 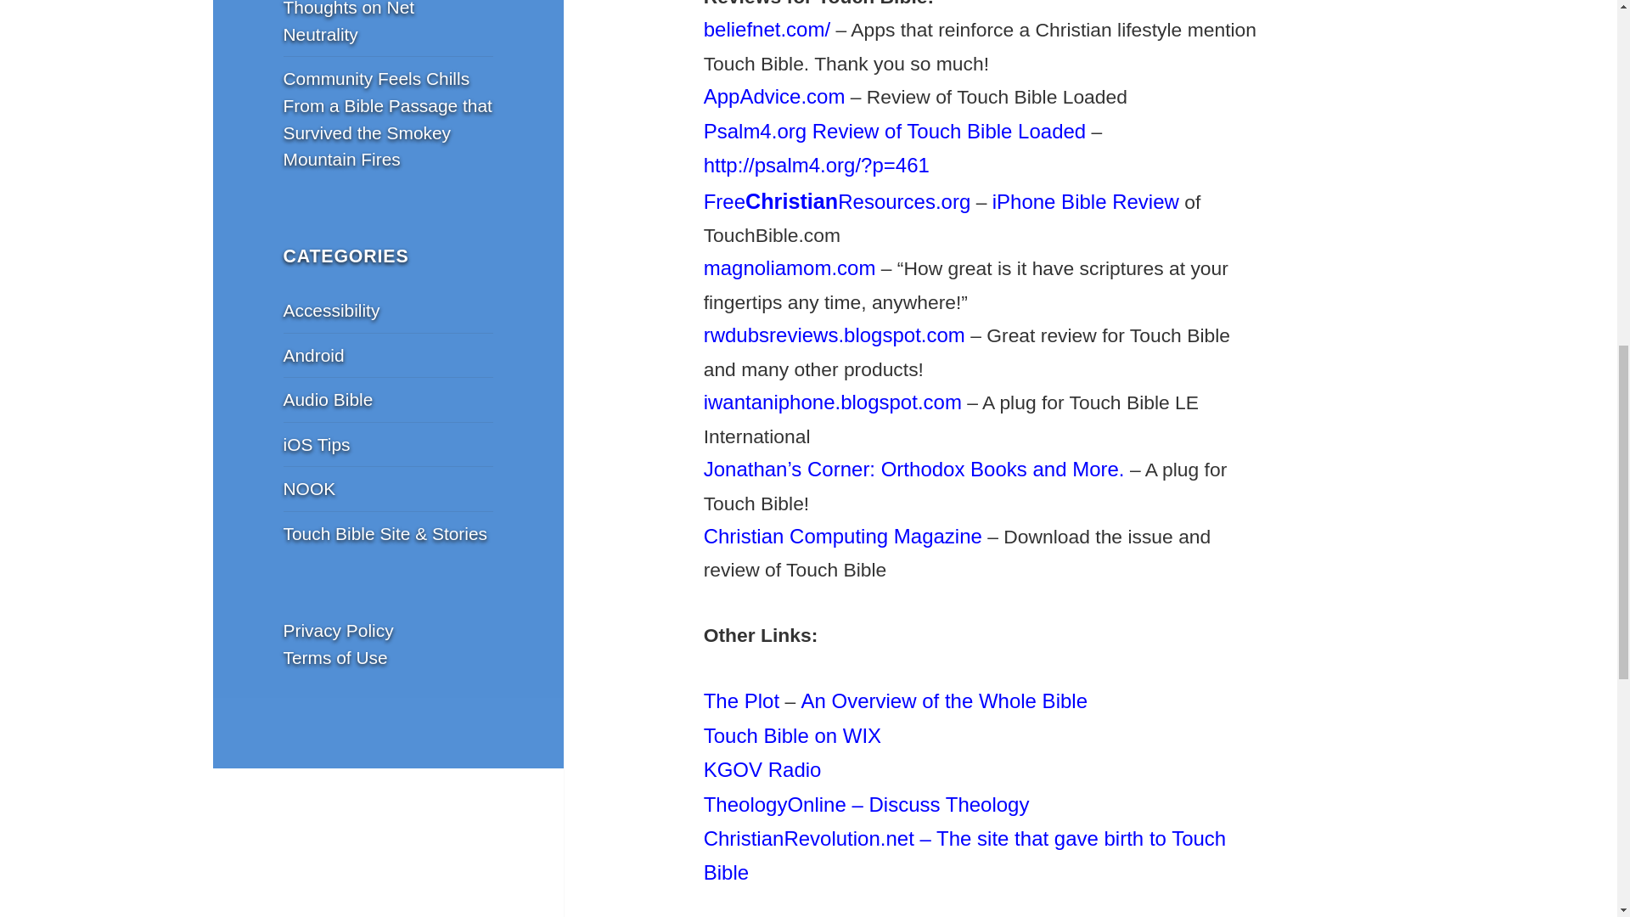 What do you see at coordinates (314, 355) in the screenshot?
I see `Android` at bounding box center [314, 355].